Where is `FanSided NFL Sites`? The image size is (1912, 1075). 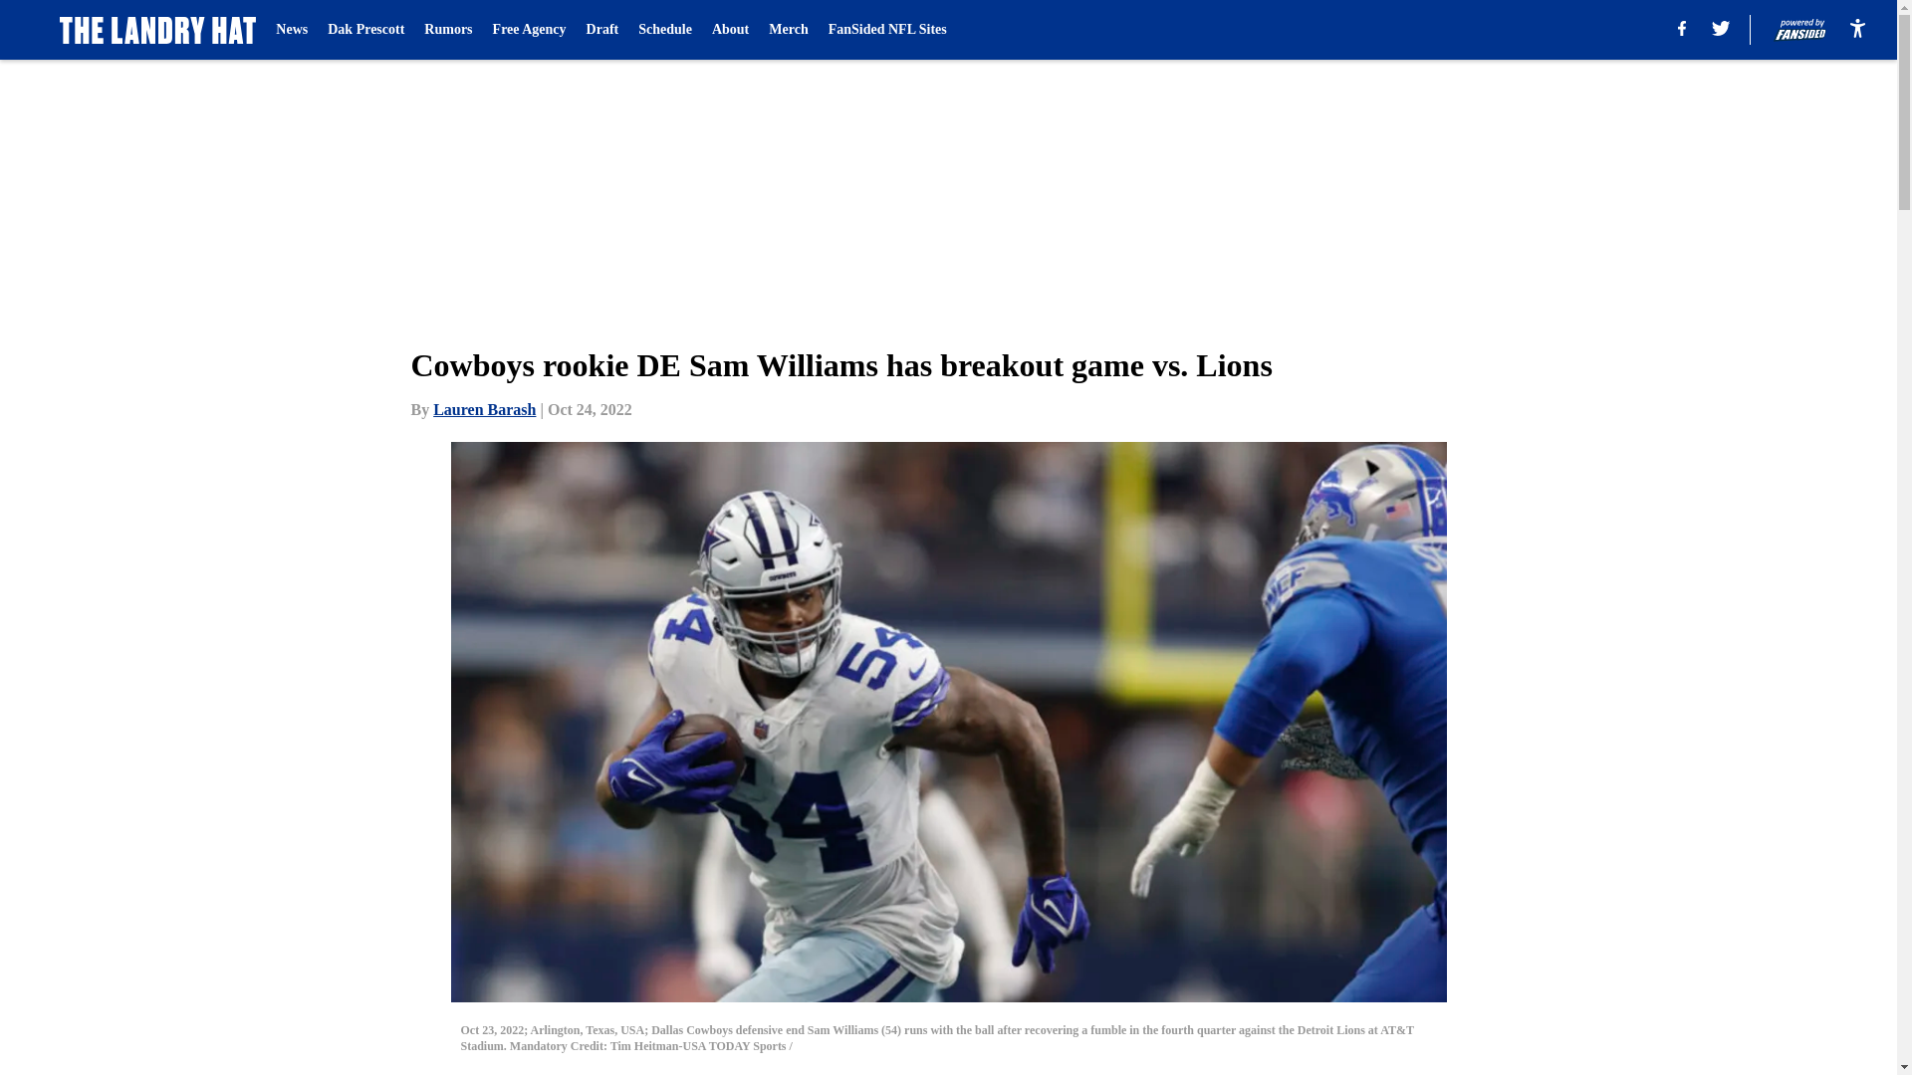 FanSided NFL Sites is located at coordinates (886, 30).